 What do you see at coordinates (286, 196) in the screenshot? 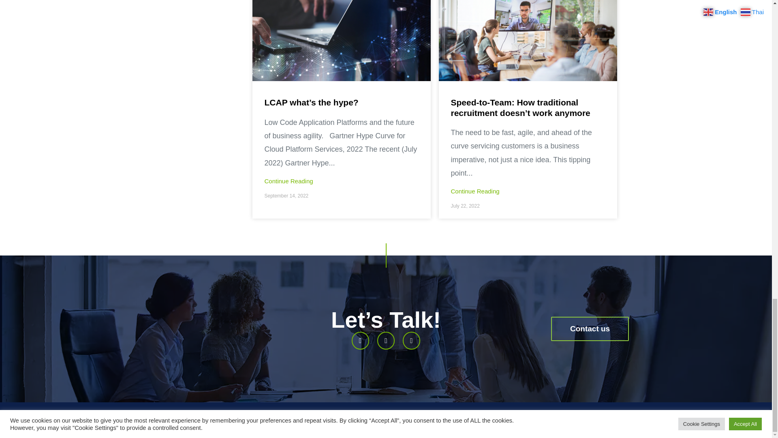
I see `3:44 AM` at bounding box center [286, 196].